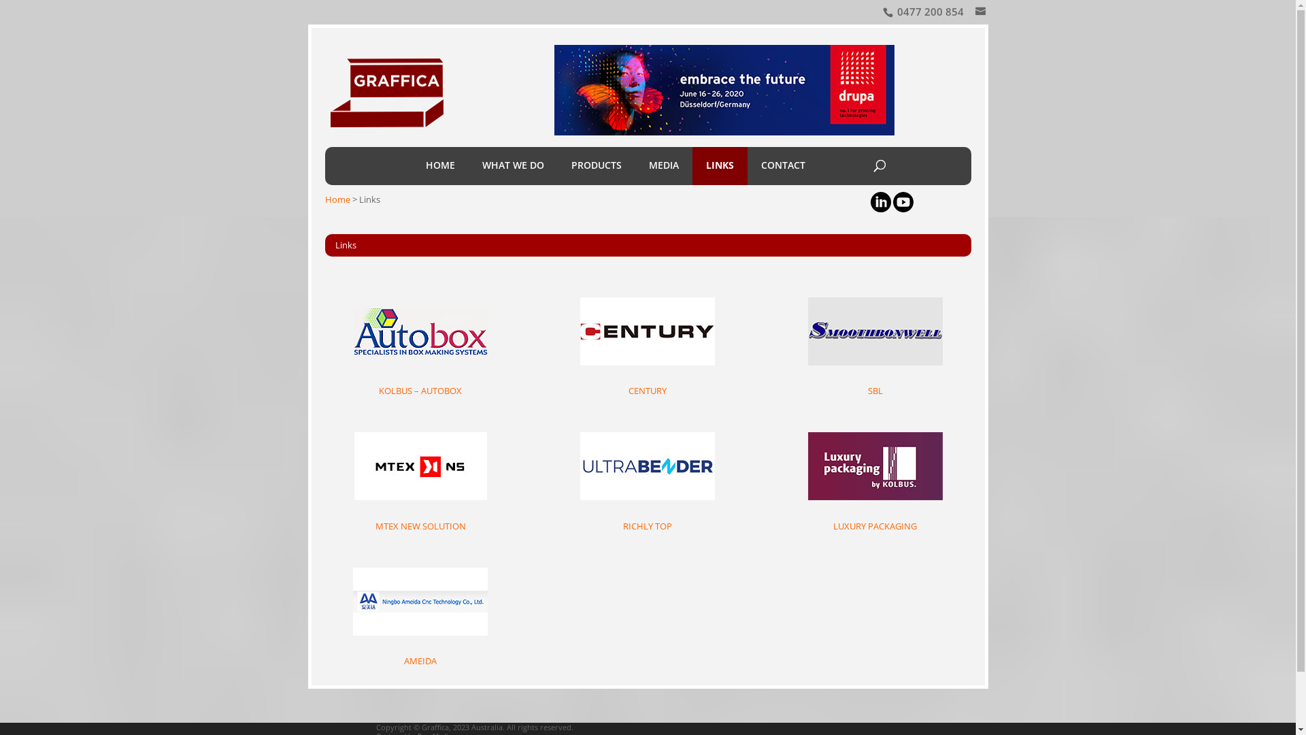 The image size is (1306, 735). Describe the element at coordinates (337, 199) in the screenshot. I see `Home` at that location.